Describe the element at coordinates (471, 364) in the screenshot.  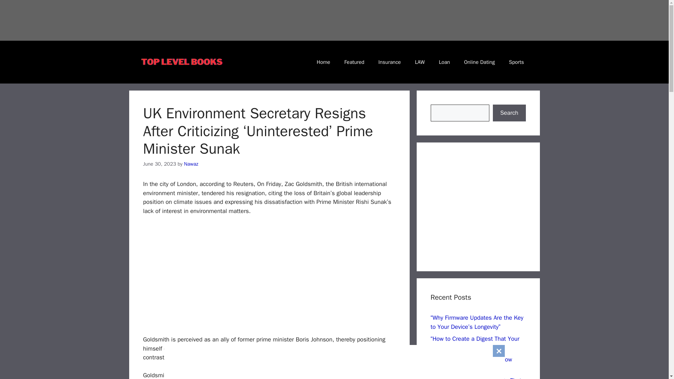
I see `Featured Success Stories: How They Made It Big` at that location.